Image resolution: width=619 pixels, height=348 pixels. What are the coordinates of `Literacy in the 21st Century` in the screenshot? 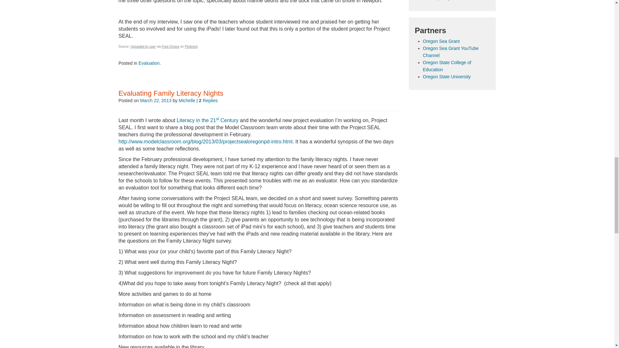 It's located at (207, 121).